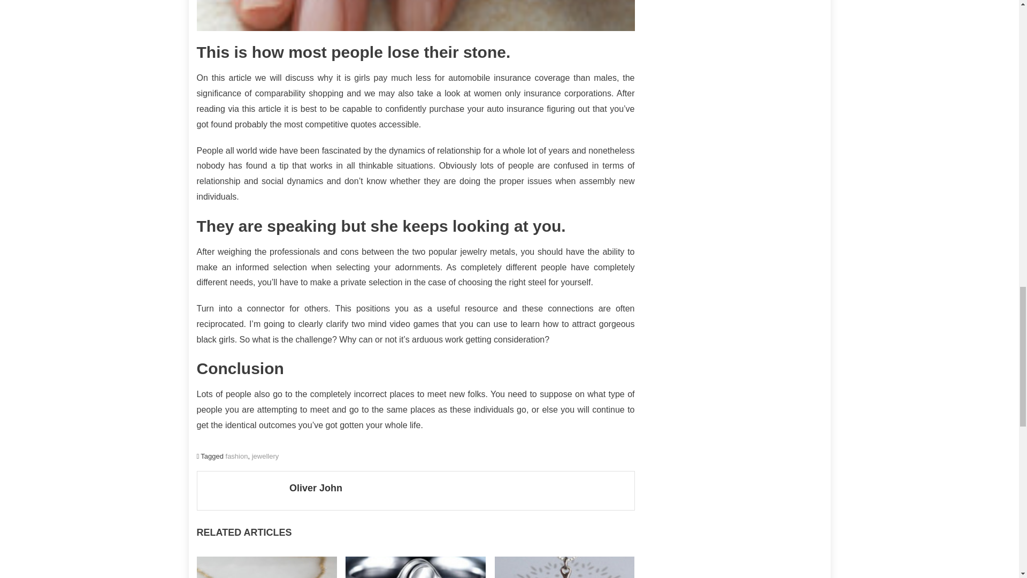 This screenshot has width=1027, height=578. I want to click on Here's What I Understand About Jewelry Accessories for Women, so click(415, 567).